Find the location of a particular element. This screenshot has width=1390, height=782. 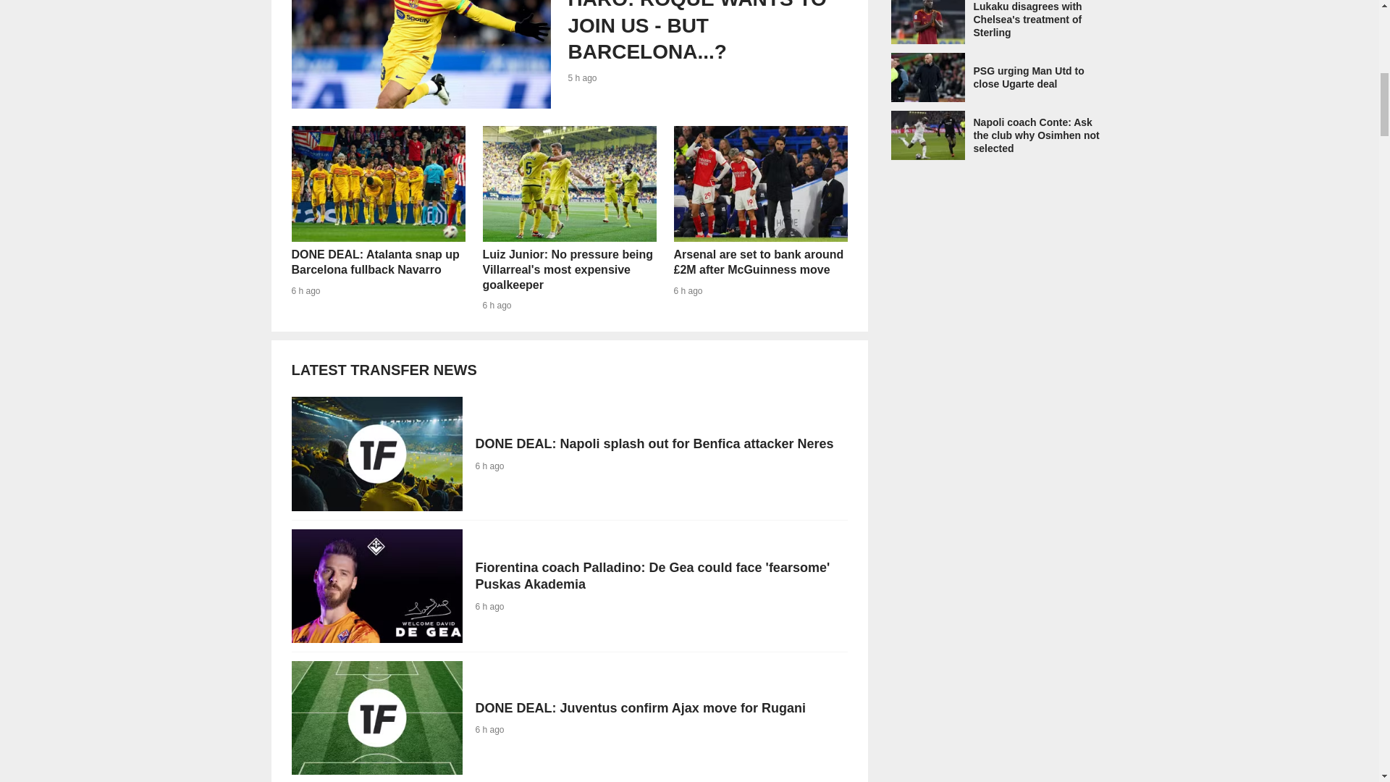

DONE DEAL: Atalanta snap up Barcelona fullback Navarro is located at coordinates (377, 218).